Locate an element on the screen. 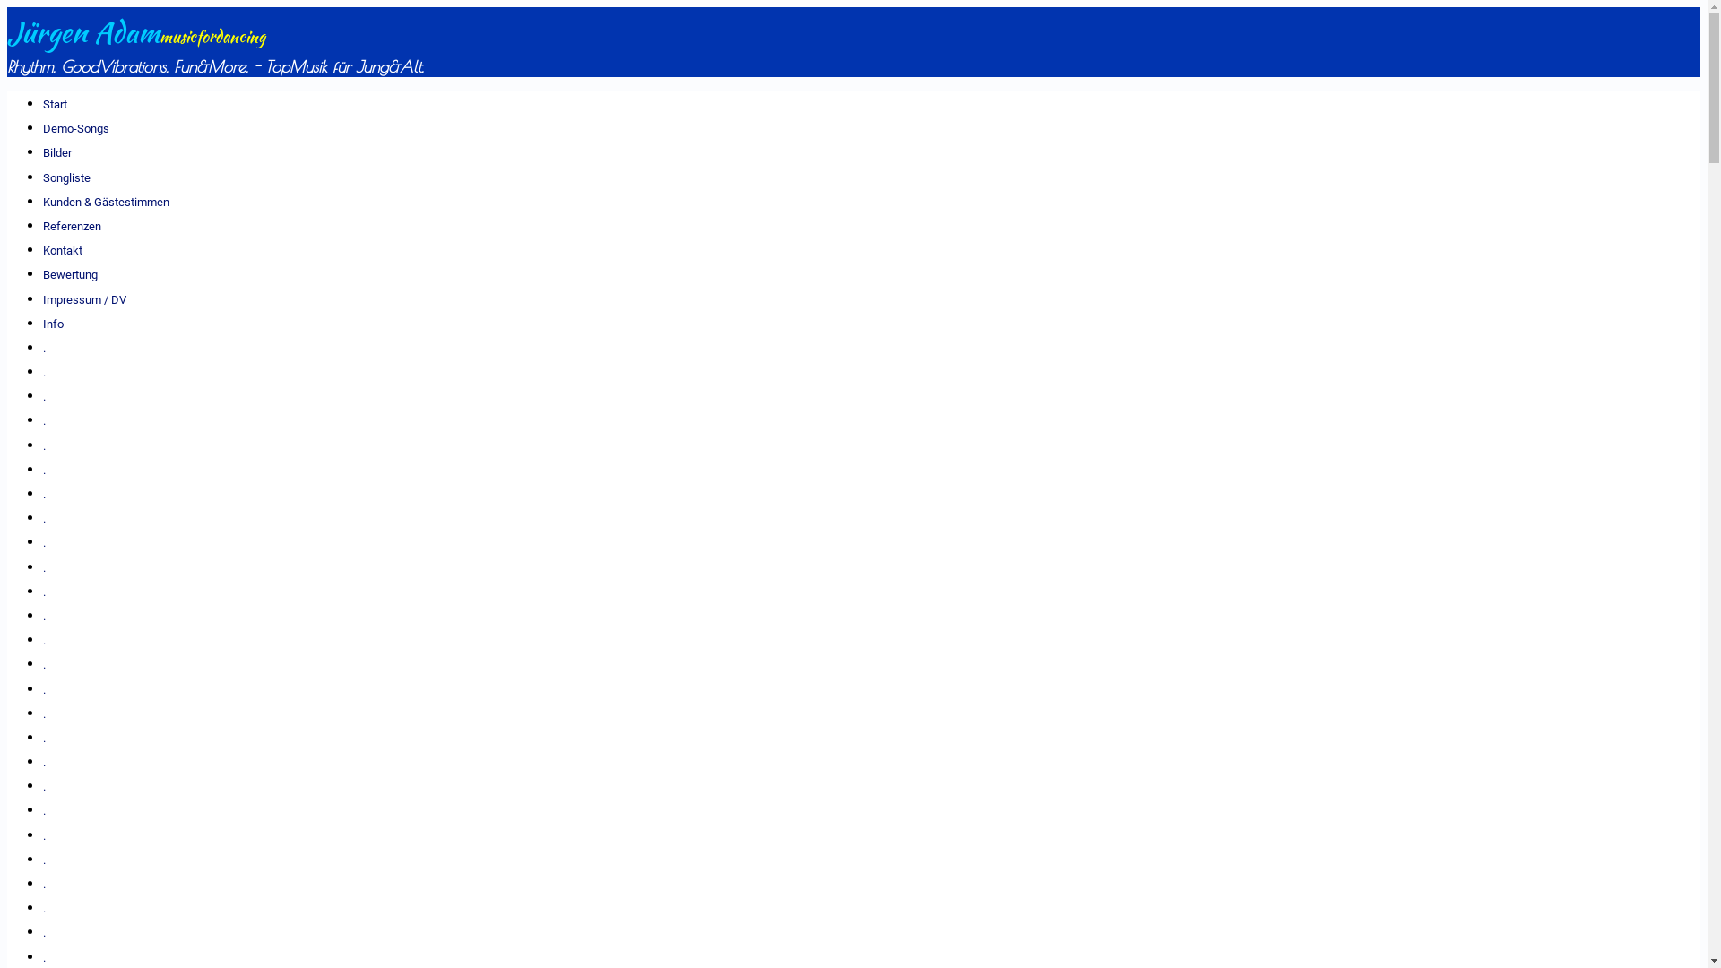 The height and width of the screenshot is (968, 1721). . is located at coordinates (45, 617).